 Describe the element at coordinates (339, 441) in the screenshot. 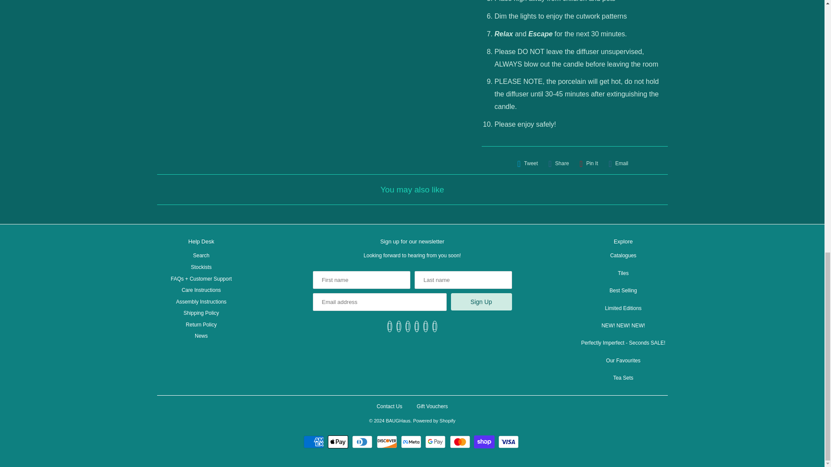

I see `Apple Pay` at that location.